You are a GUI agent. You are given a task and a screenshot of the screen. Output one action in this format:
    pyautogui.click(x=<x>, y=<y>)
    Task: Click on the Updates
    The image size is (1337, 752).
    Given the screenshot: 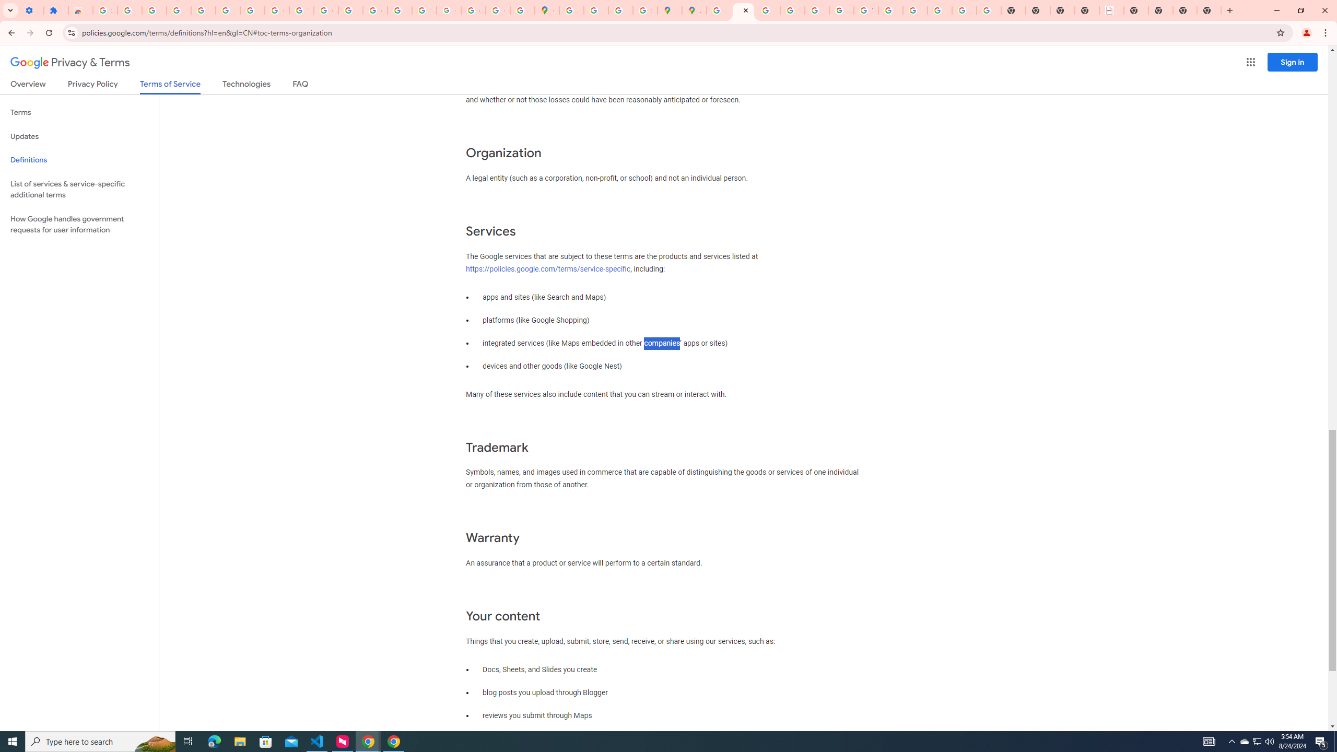 What is the action you would take?
    pyautogui.click(x=79, y=136)
    